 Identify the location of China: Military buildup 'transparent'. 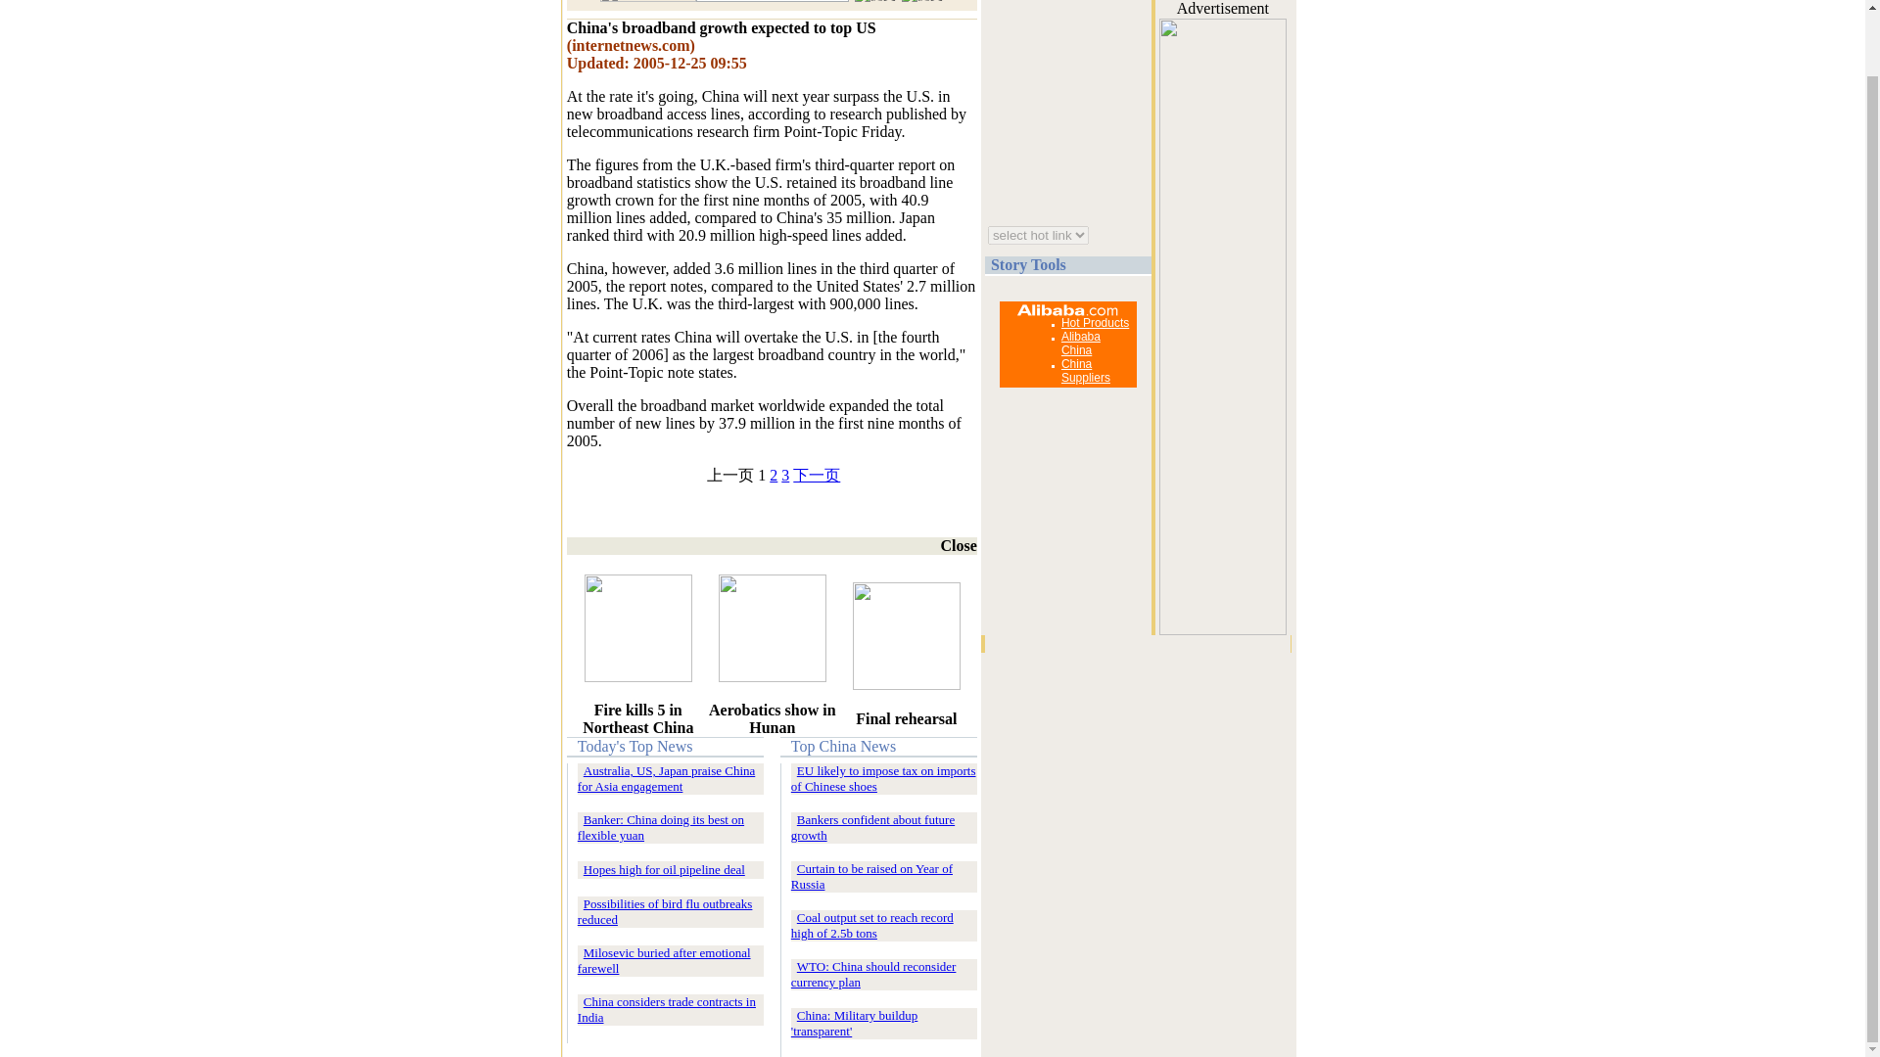
(855, 1023).